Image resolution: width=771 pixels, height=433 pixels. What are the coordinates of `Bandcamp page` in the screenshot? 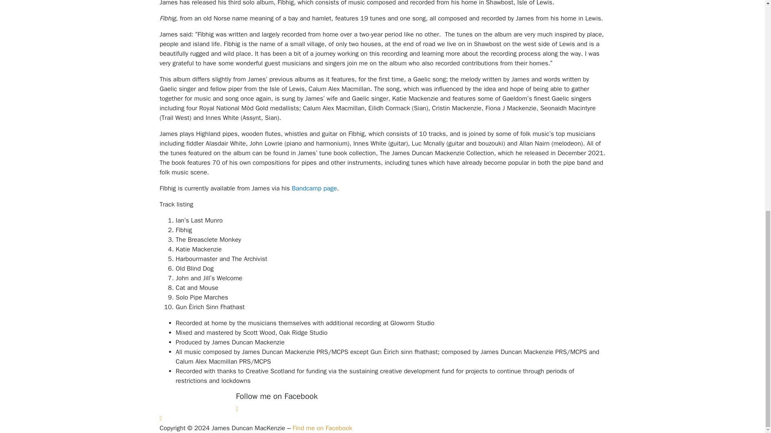 It's located at (314, 188).